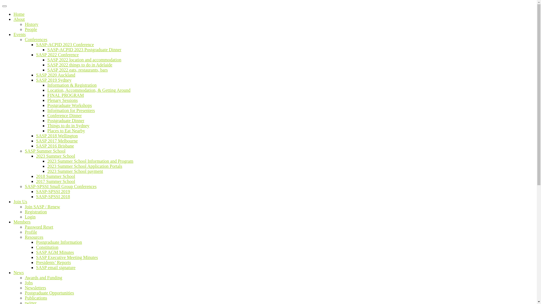  Describe the element at coordinates (89, 90) in the screenshot. I see `Location, Accommodation, & Getting Around` at that location.